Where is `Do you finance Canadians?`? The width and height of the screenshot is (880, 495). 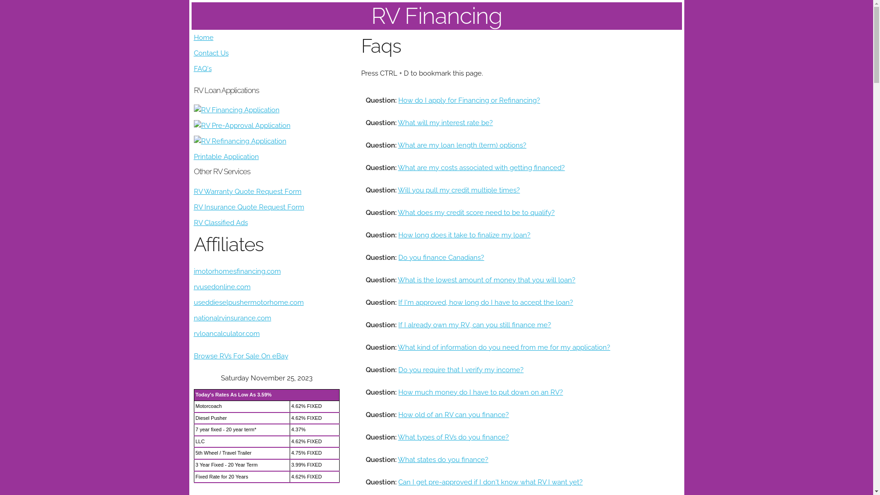
Do you finance Canadians? is located at coordinates (441, 257).